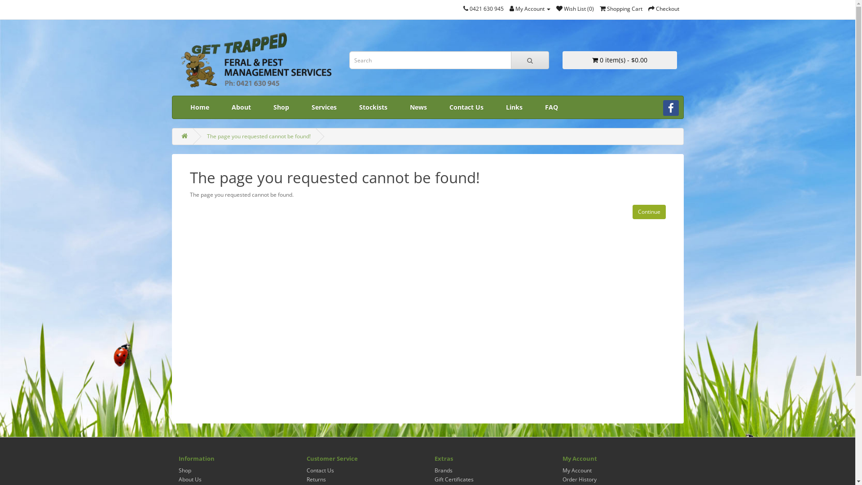 The image size is (862, 485). I want to click on Returns, so click(316, 480).